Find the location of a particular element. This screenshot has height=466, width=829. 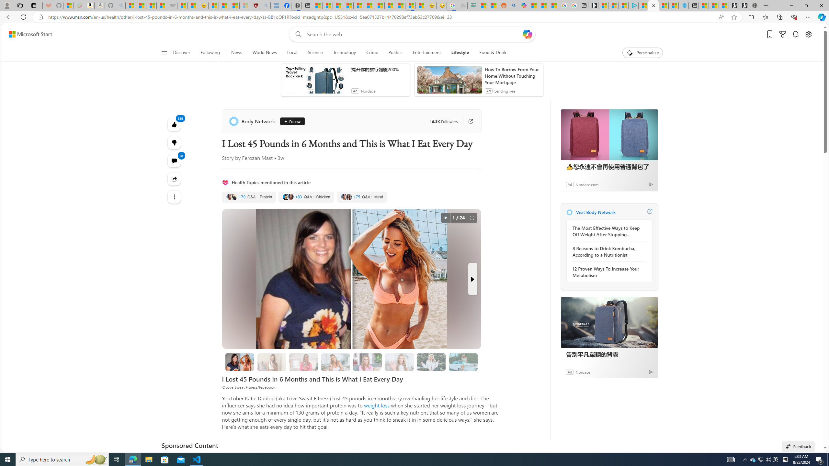

Meat is located at coordinates (362, 197).